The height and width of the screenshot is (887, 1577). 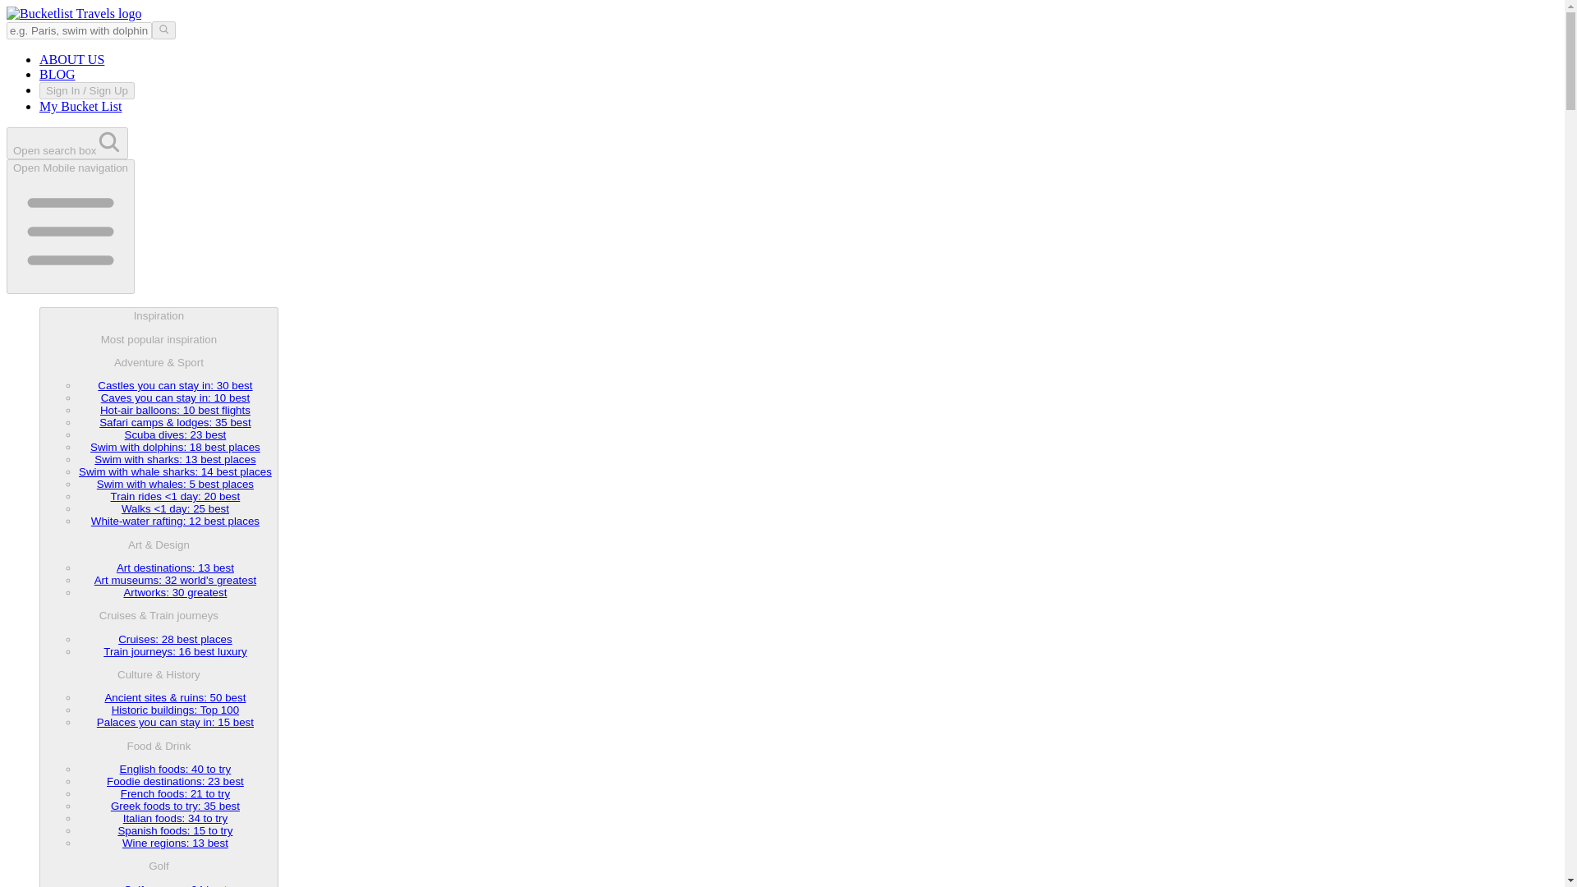 What do you see at coordinates (174, 447) in the screenshot?
I see `Swim with dolphins: 18 best places` at bounding box center [174, 447].